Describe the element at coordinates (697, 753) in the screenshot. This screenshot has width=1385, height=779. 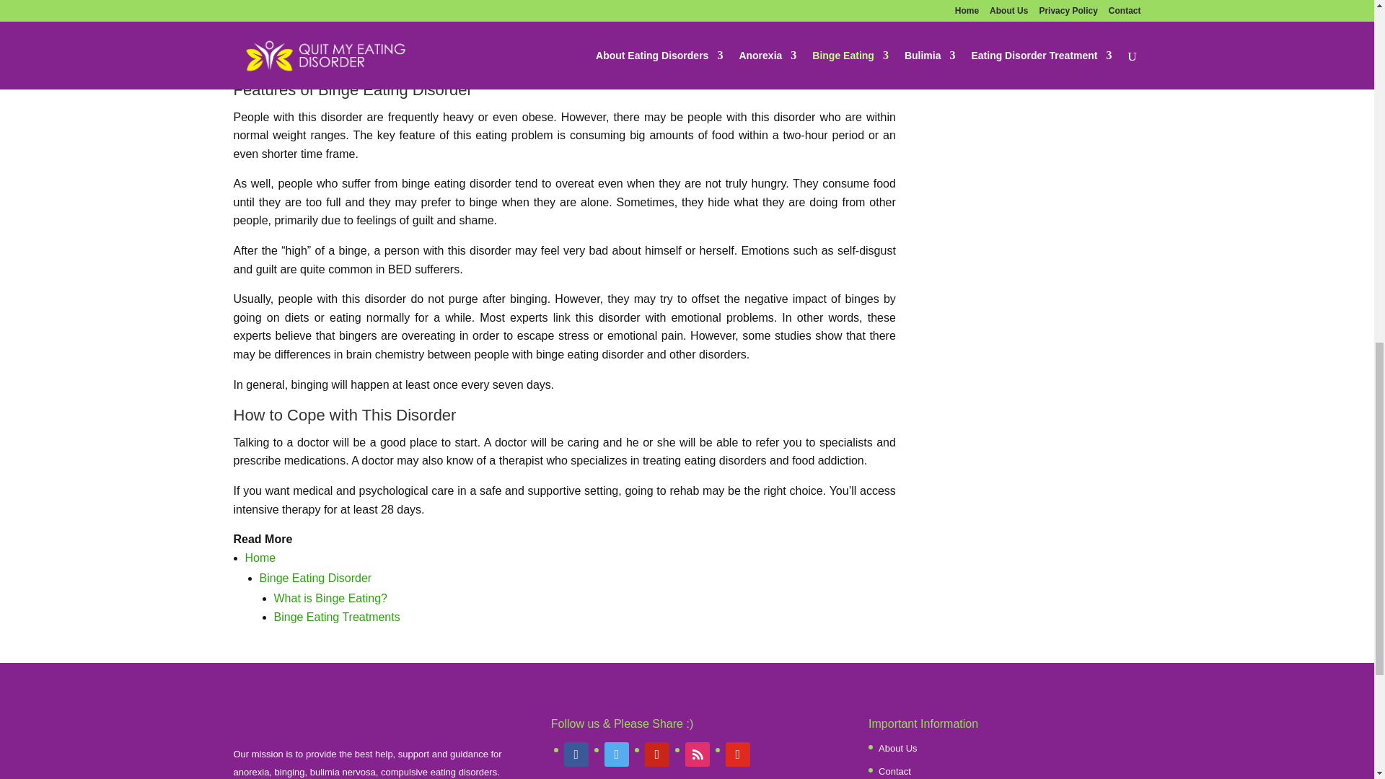
I see `Instagram` at that location.